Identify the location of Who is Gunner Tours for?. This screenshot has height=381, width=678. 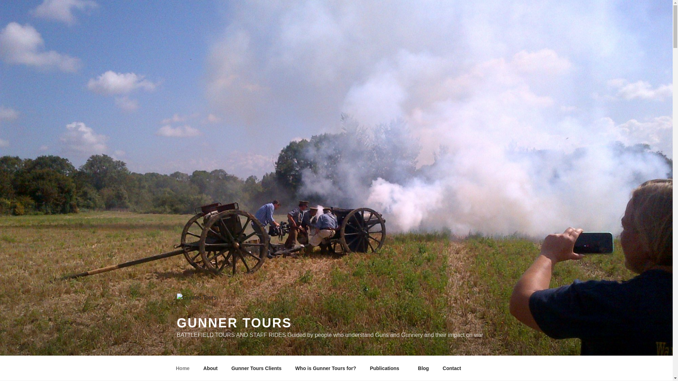
(326, 368).